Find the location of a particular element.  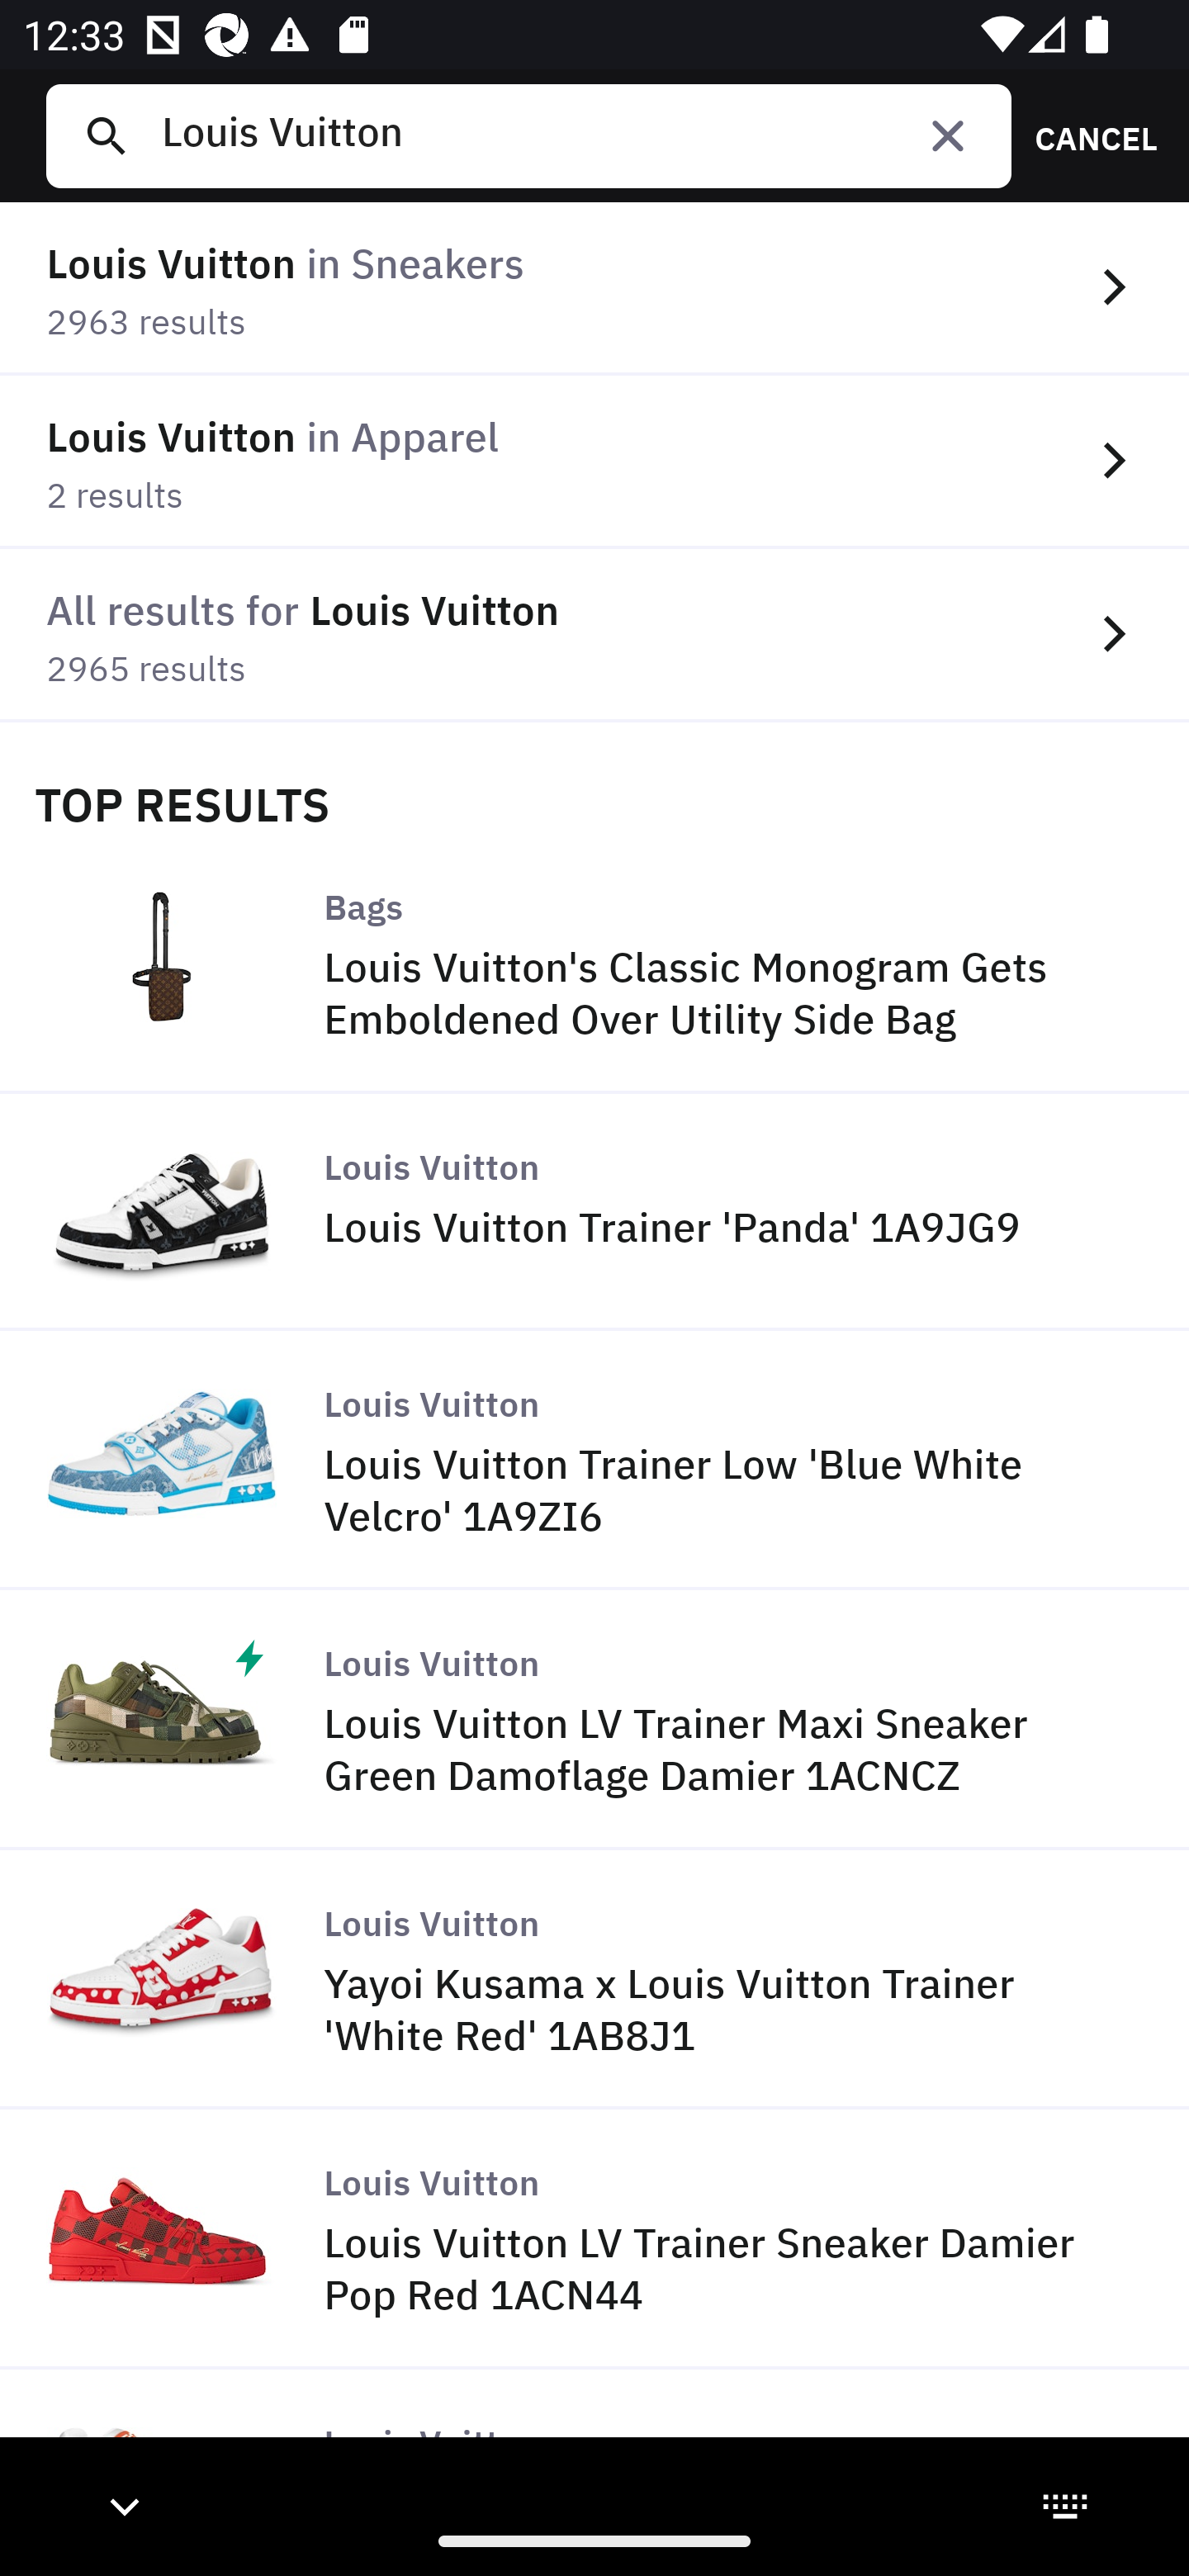

Louis Vuitton  in Sneakers 2963 results  is located at coordinates (594, 289).